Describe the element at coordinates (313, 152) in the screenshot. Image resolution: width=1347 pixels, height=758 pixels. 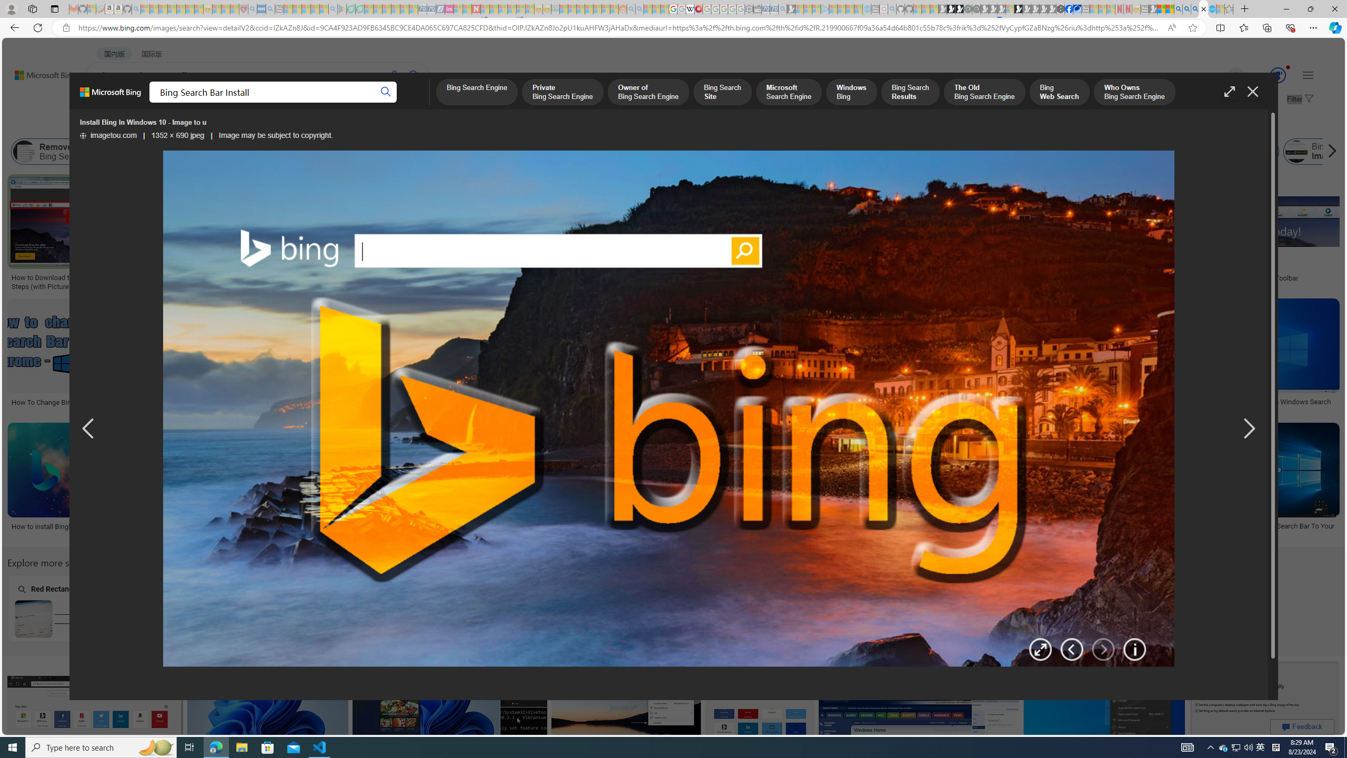
I see `Install Bing` at that location.